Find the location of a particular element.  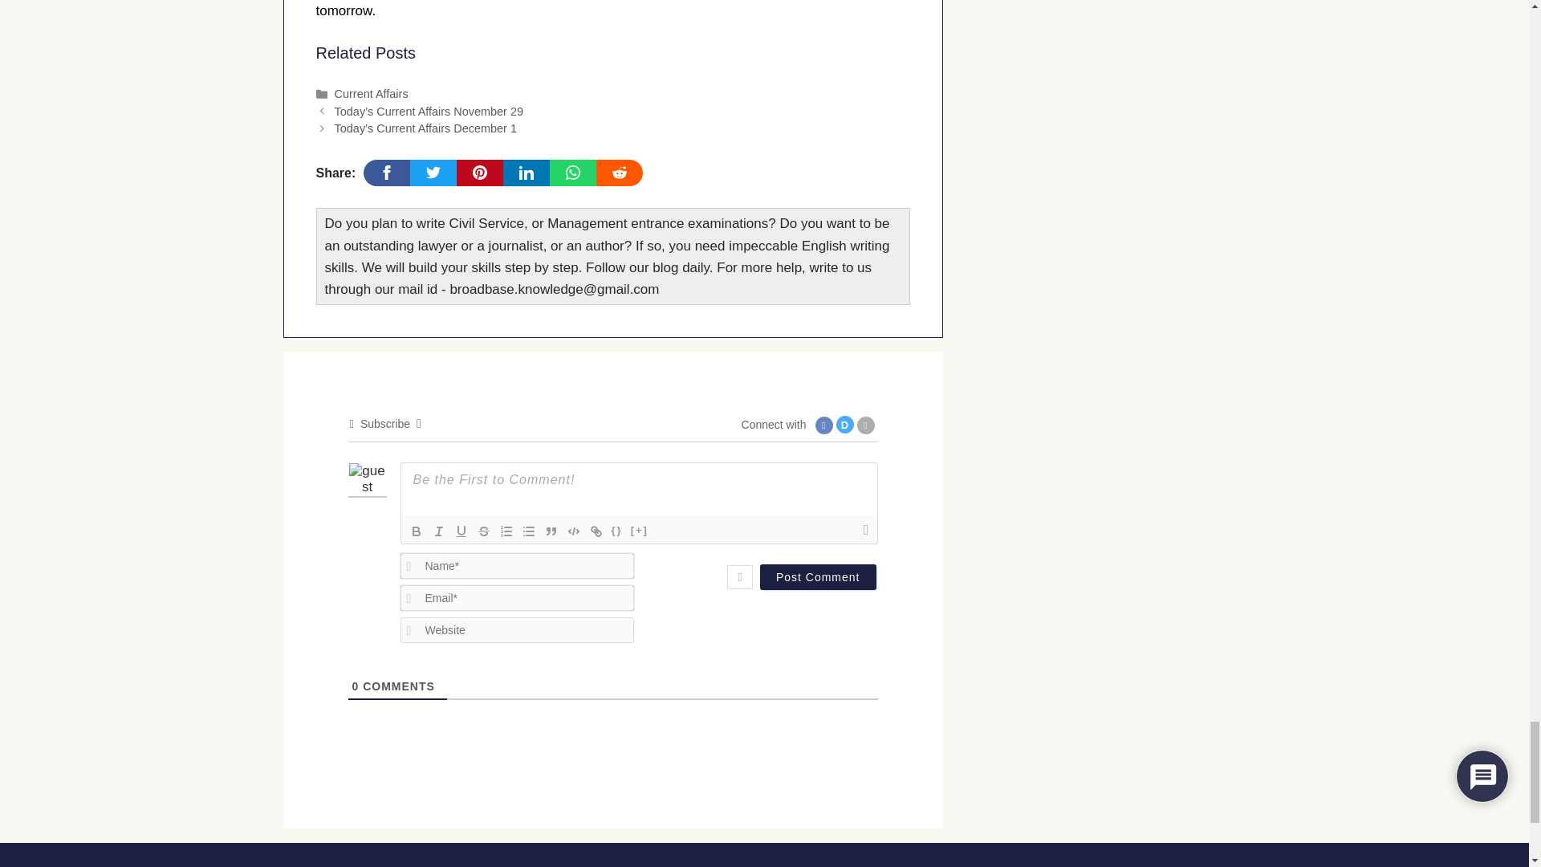

Ordered List is located at coordinates (506, 531).